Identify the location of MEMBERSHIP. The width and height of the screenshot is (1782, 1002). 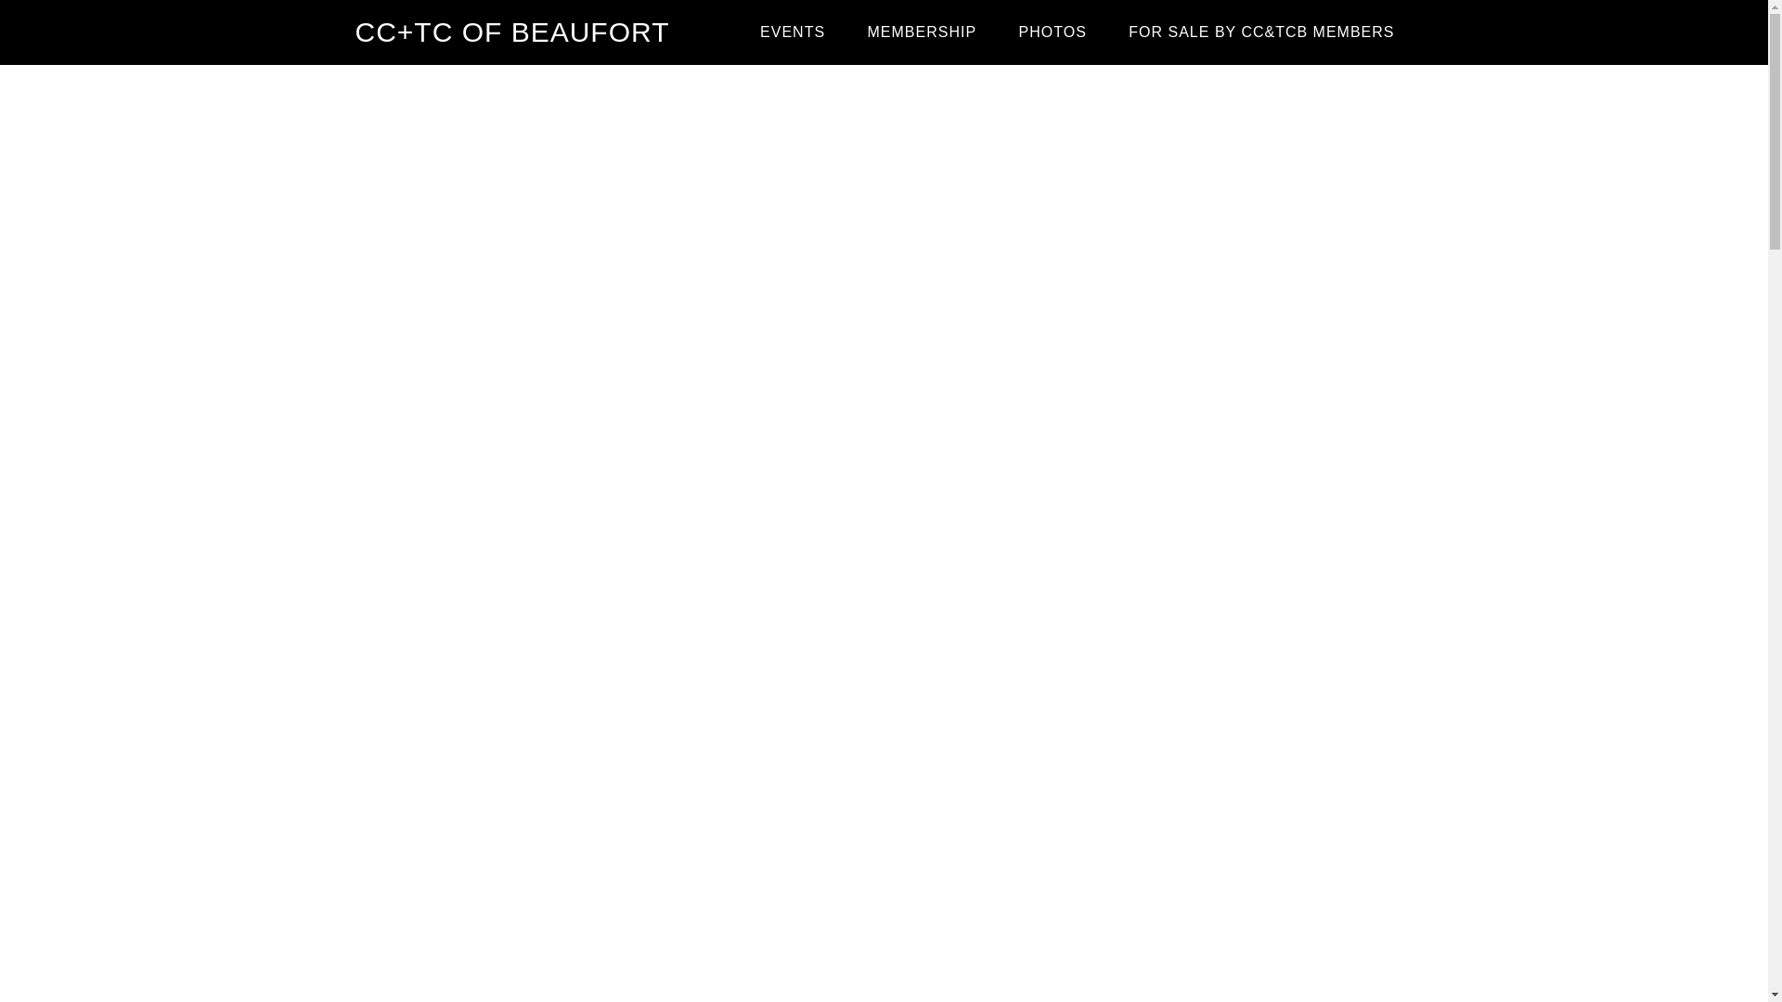
(923, 32).